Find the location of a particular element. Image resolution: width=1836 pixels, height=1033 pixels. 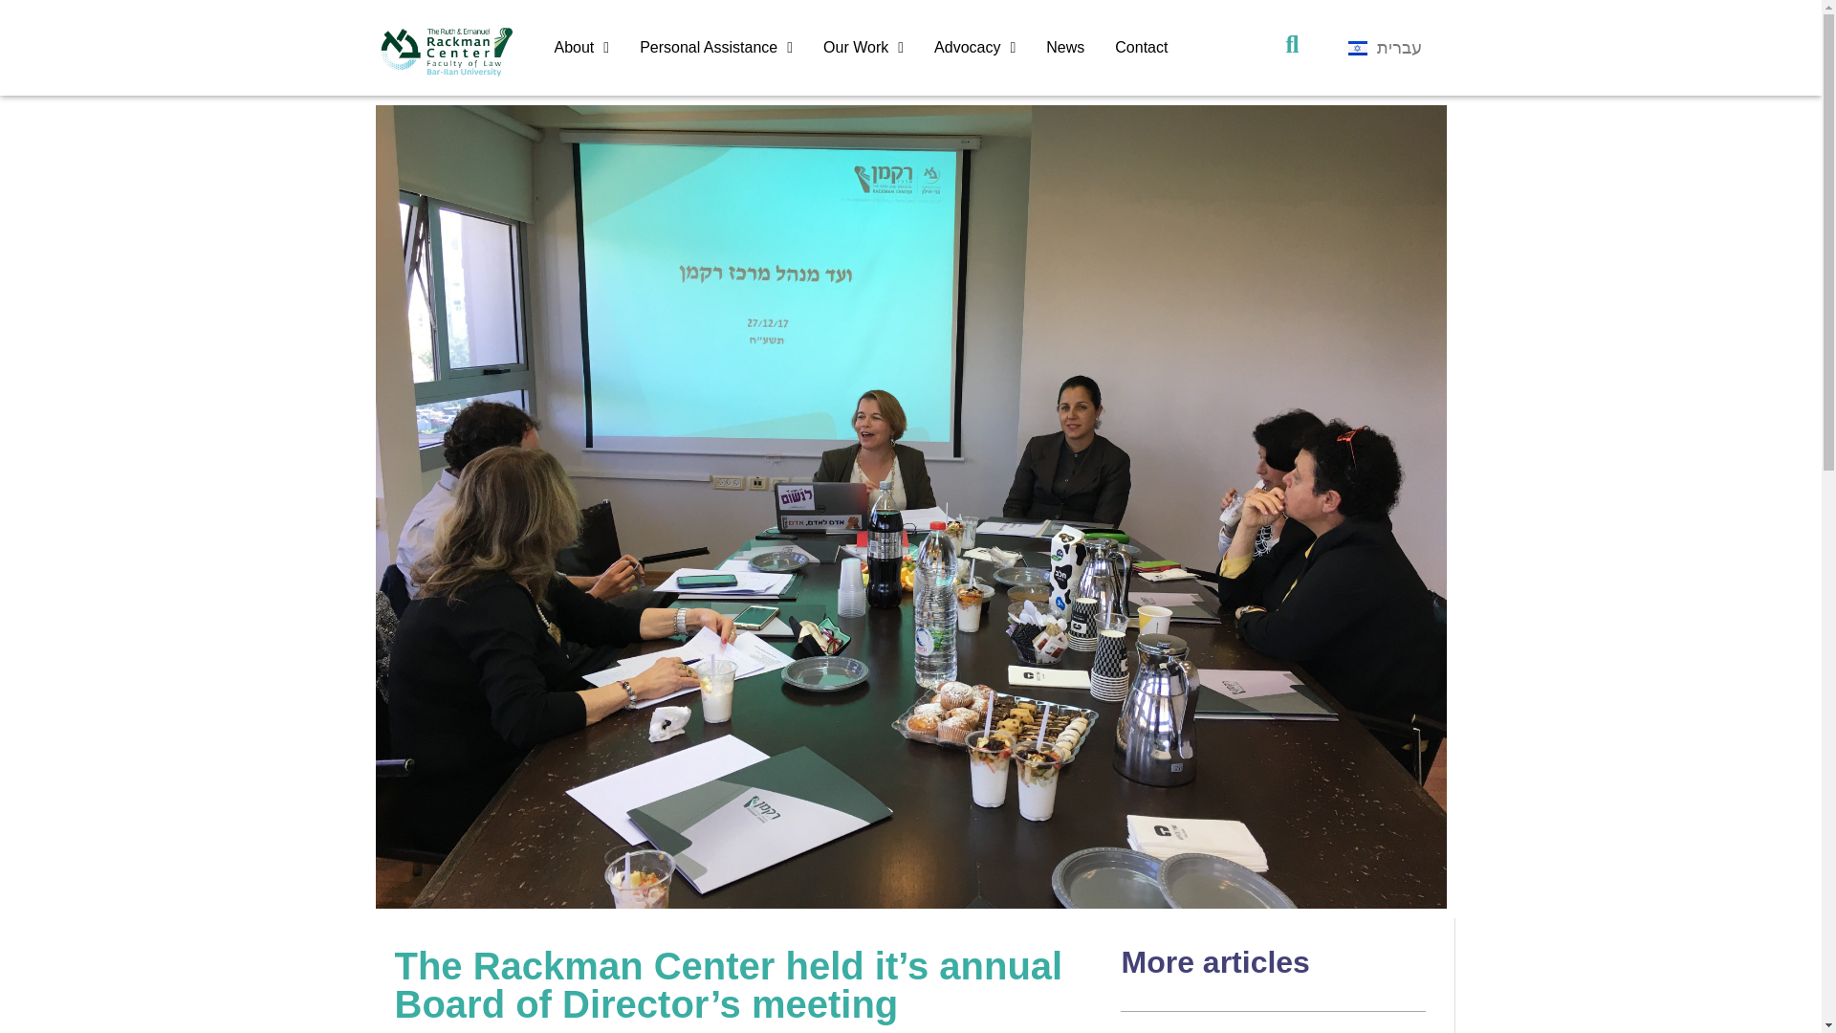

Contact is located at coordinates (1141, 48).